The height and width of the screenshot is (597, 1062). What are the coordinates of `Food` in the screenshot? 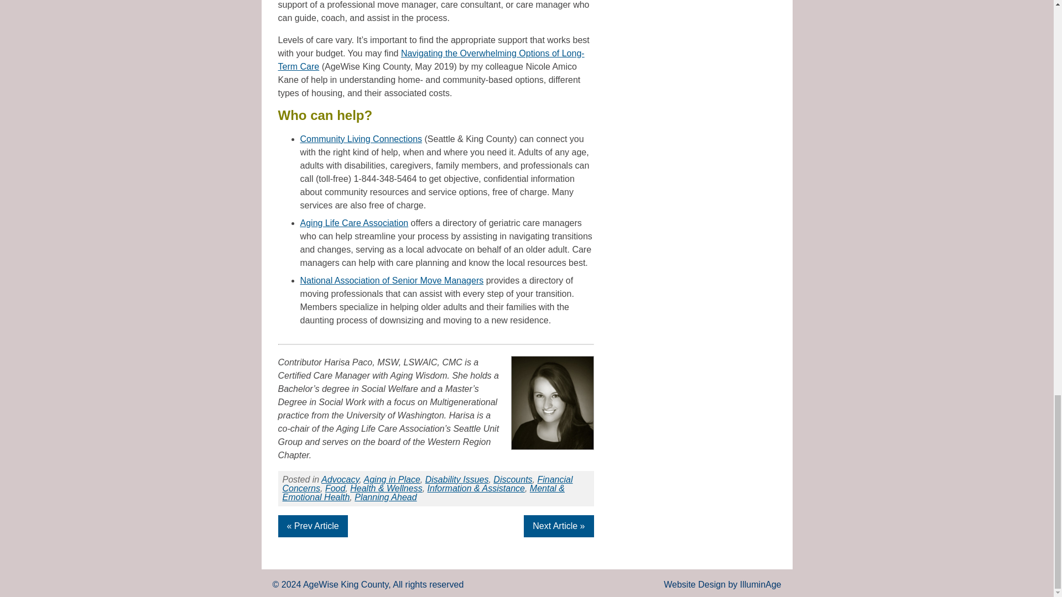 It's located at (335, 488).